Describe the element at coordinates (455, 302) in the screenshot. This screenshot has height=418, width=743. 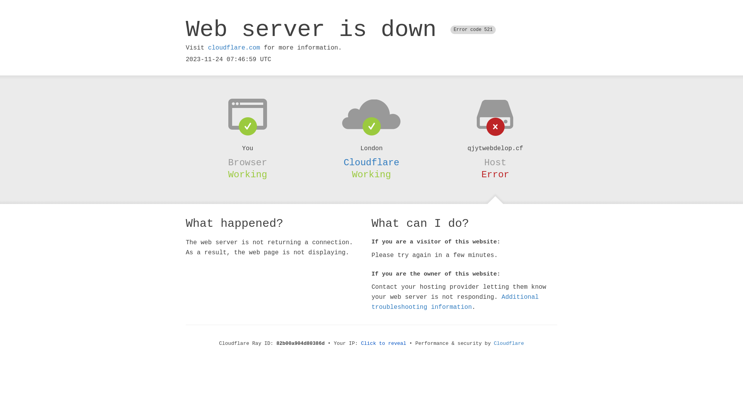
I see `Additional troubleshooting information` at that location.